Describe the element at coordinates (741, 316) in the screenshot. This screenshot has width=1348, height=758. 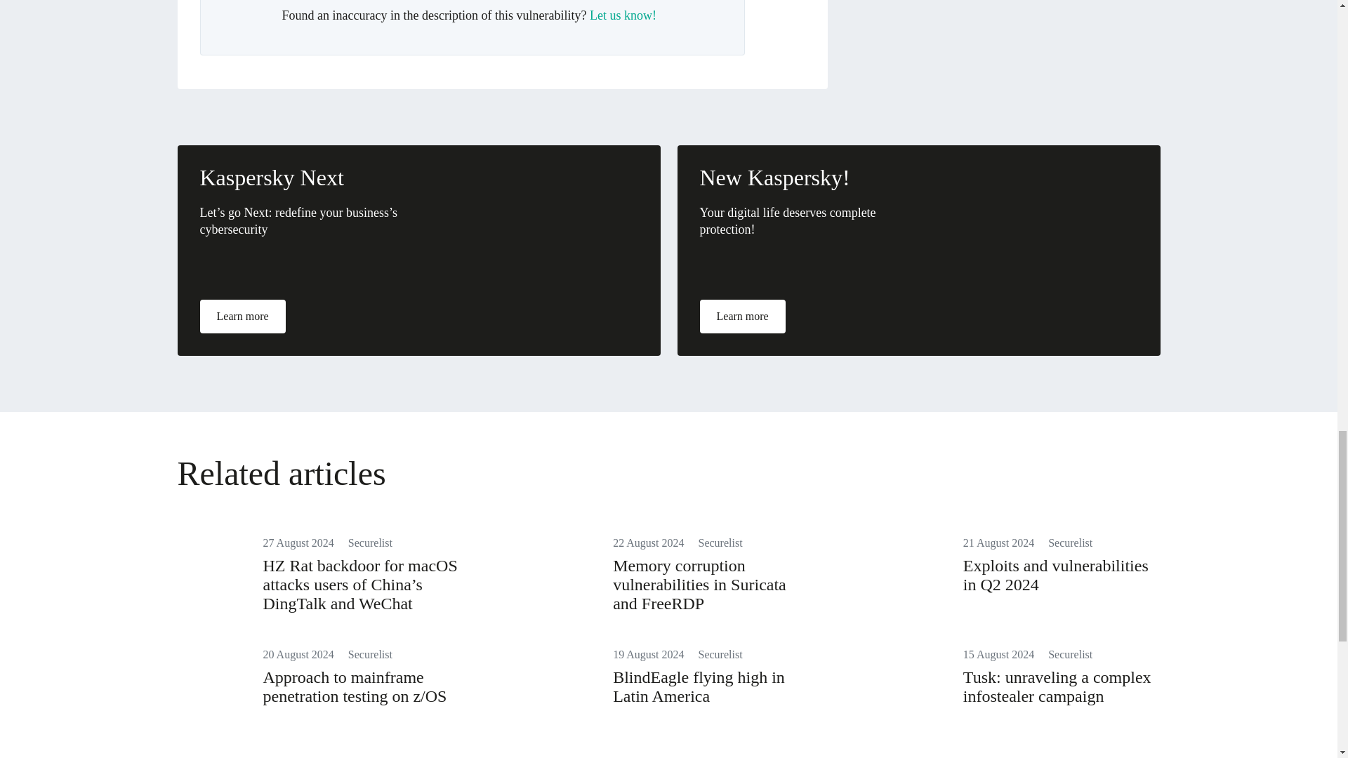
I see `Learn more` at that location.